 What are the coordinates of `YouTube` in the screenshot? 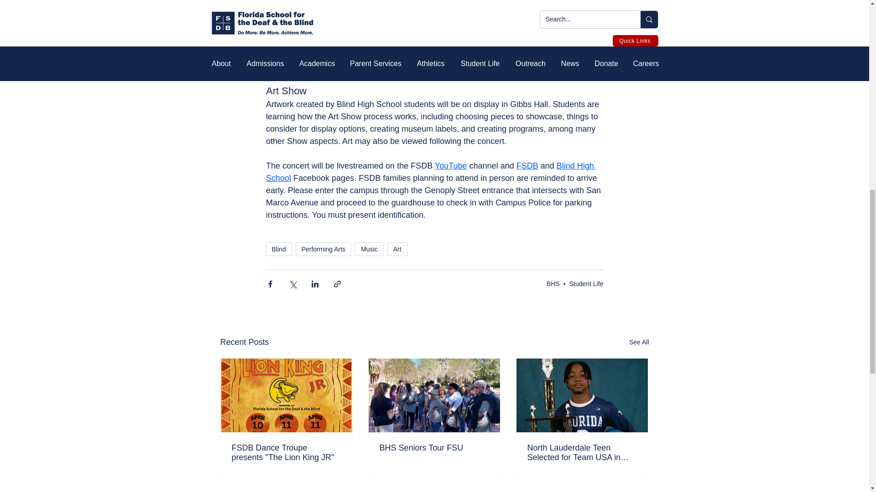 It's located at (451, 166).